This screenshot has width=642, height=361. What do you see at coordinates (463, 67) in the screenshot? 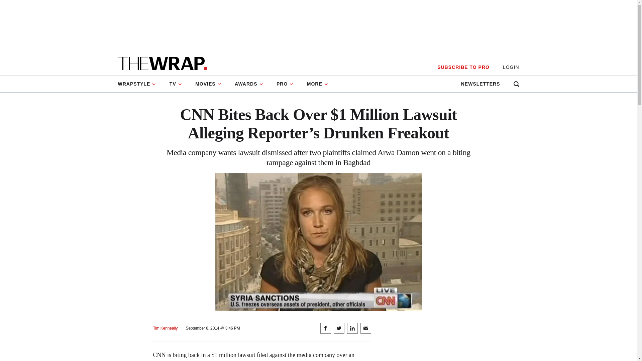
I see `SUBSCRIBE TO PRO` at bounding box center [463, 67].